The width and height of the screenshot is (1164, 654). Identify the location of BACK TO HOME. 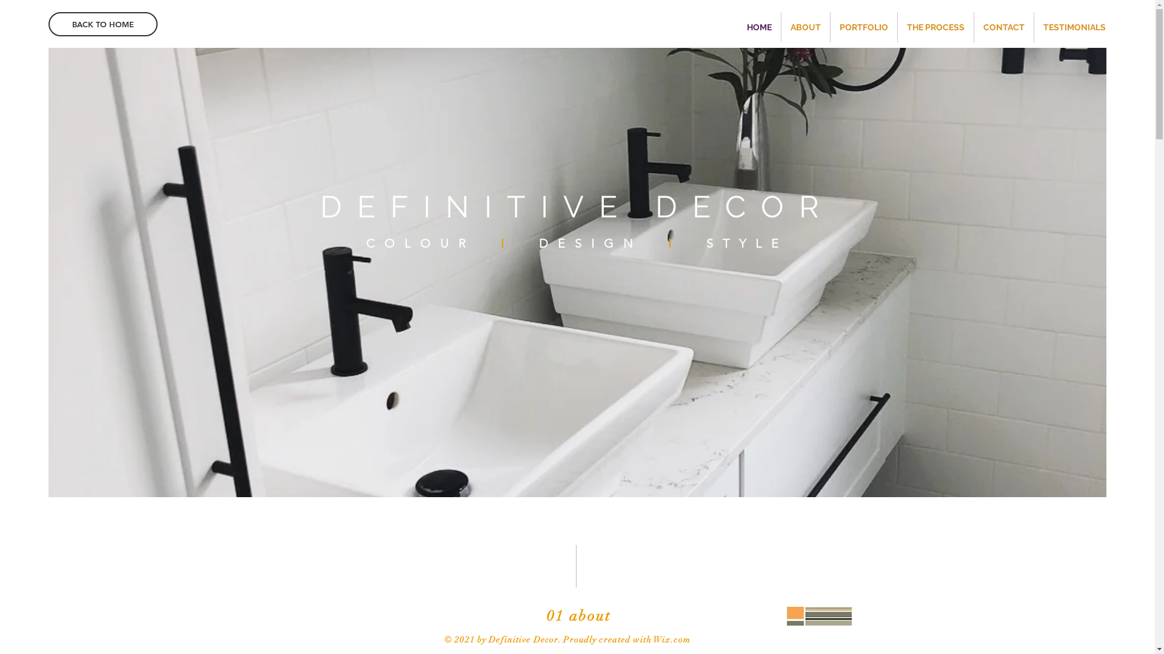
(103, 24).